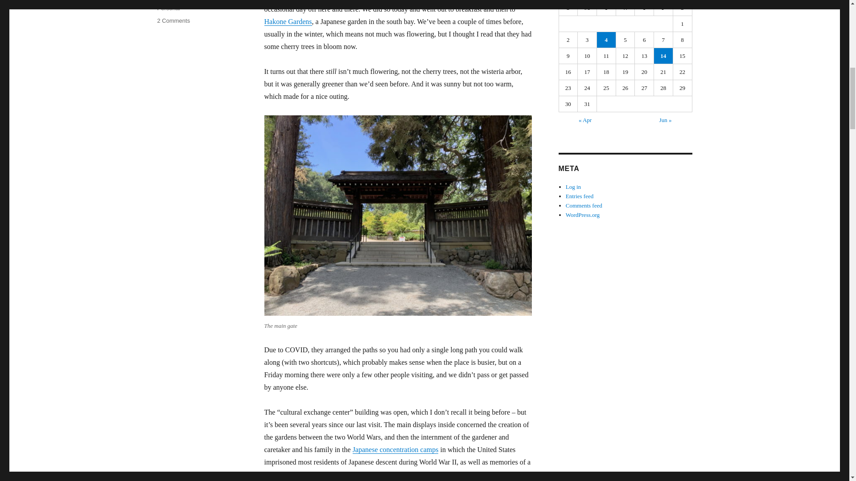 The image size is (856, 481). What do you see at coordinates (584, 205) in the screenshot?
I see `Comments feed` at bounding box center [584, 205].